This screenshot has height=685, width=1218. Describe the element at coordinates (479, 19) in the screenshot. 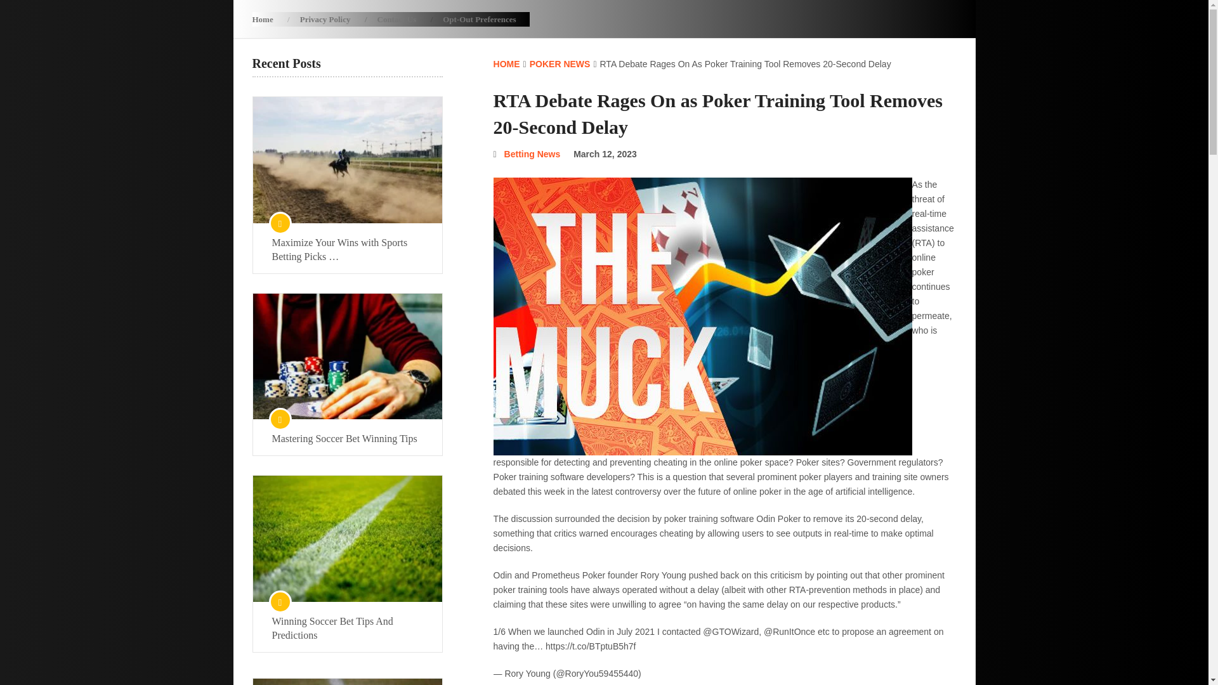

I see `Opt-Out Preferences` at that location.